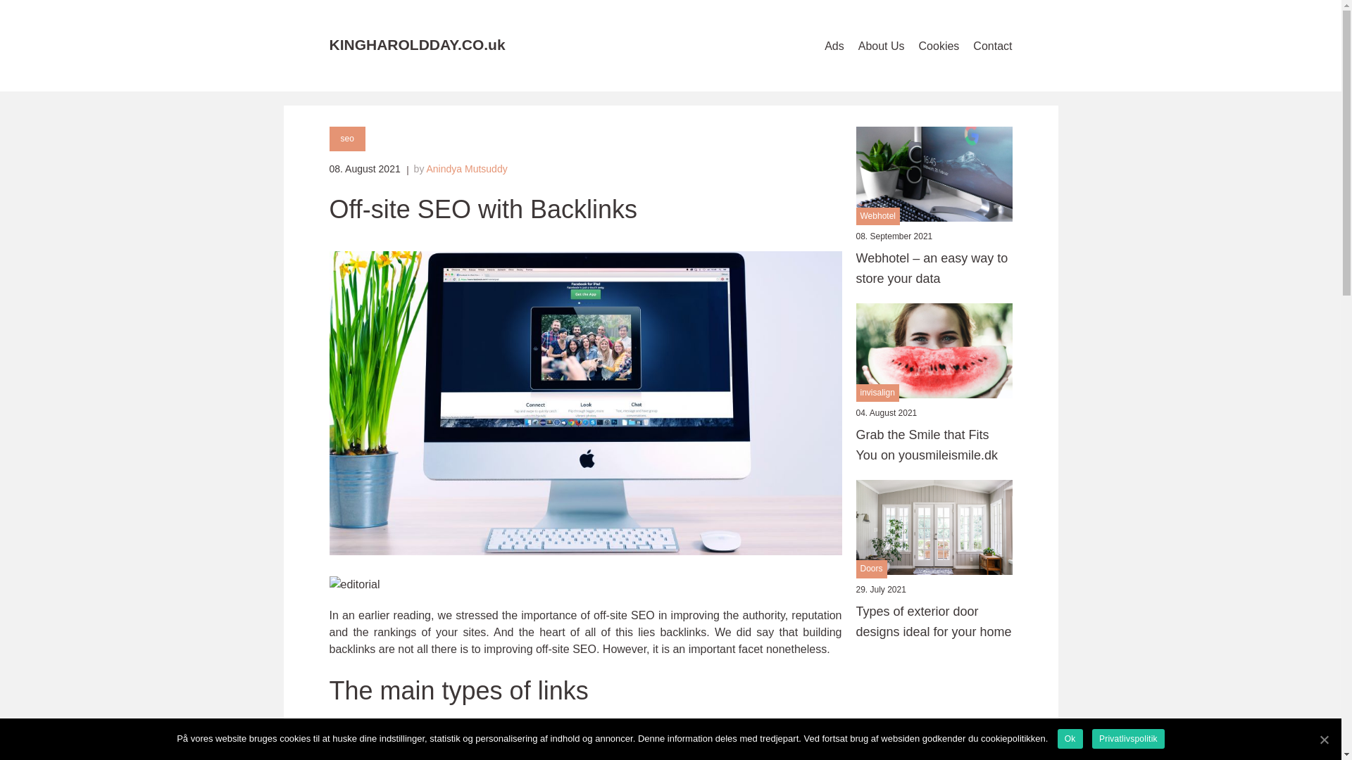 The height and width of the screenshot is (760, 1352). What do you see at coordinates (347, 139) in the screenshot?
I see `seo` at bounding box center [347, 139].